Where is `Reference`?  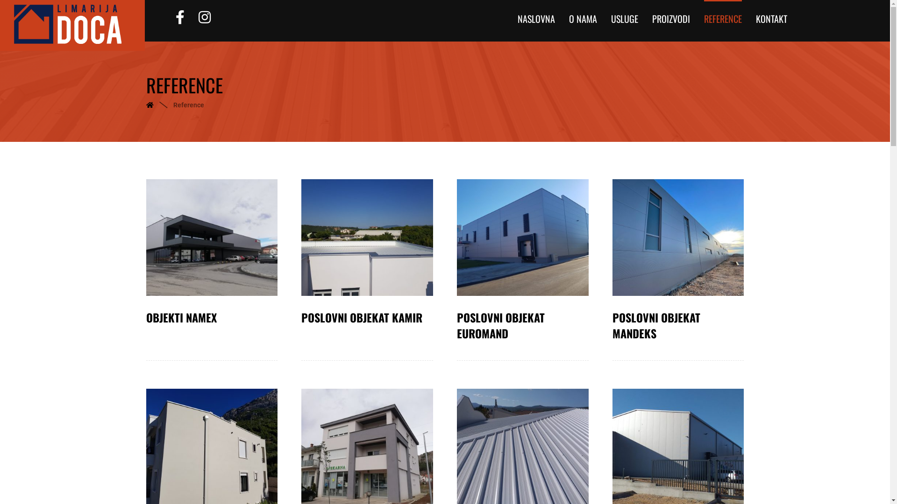
Reference is located at coordinates (188, 105).